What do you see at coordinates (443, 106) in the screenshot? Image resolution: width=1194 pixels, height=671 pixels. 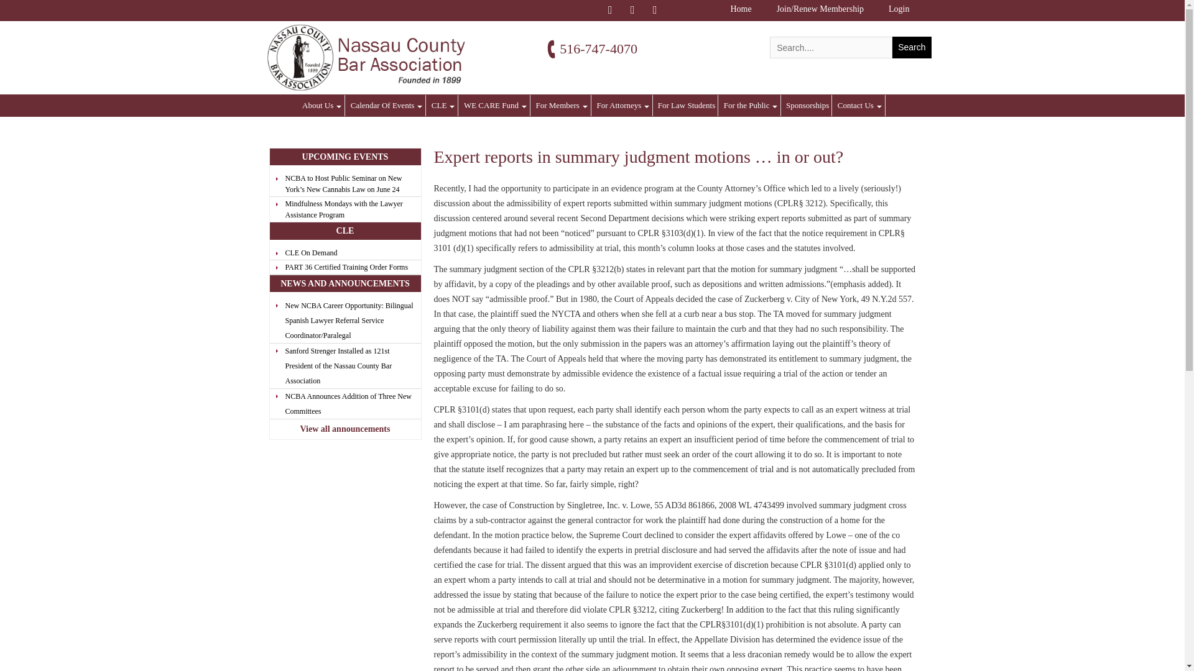 I see `CLE` at bounding box center [443, 106].